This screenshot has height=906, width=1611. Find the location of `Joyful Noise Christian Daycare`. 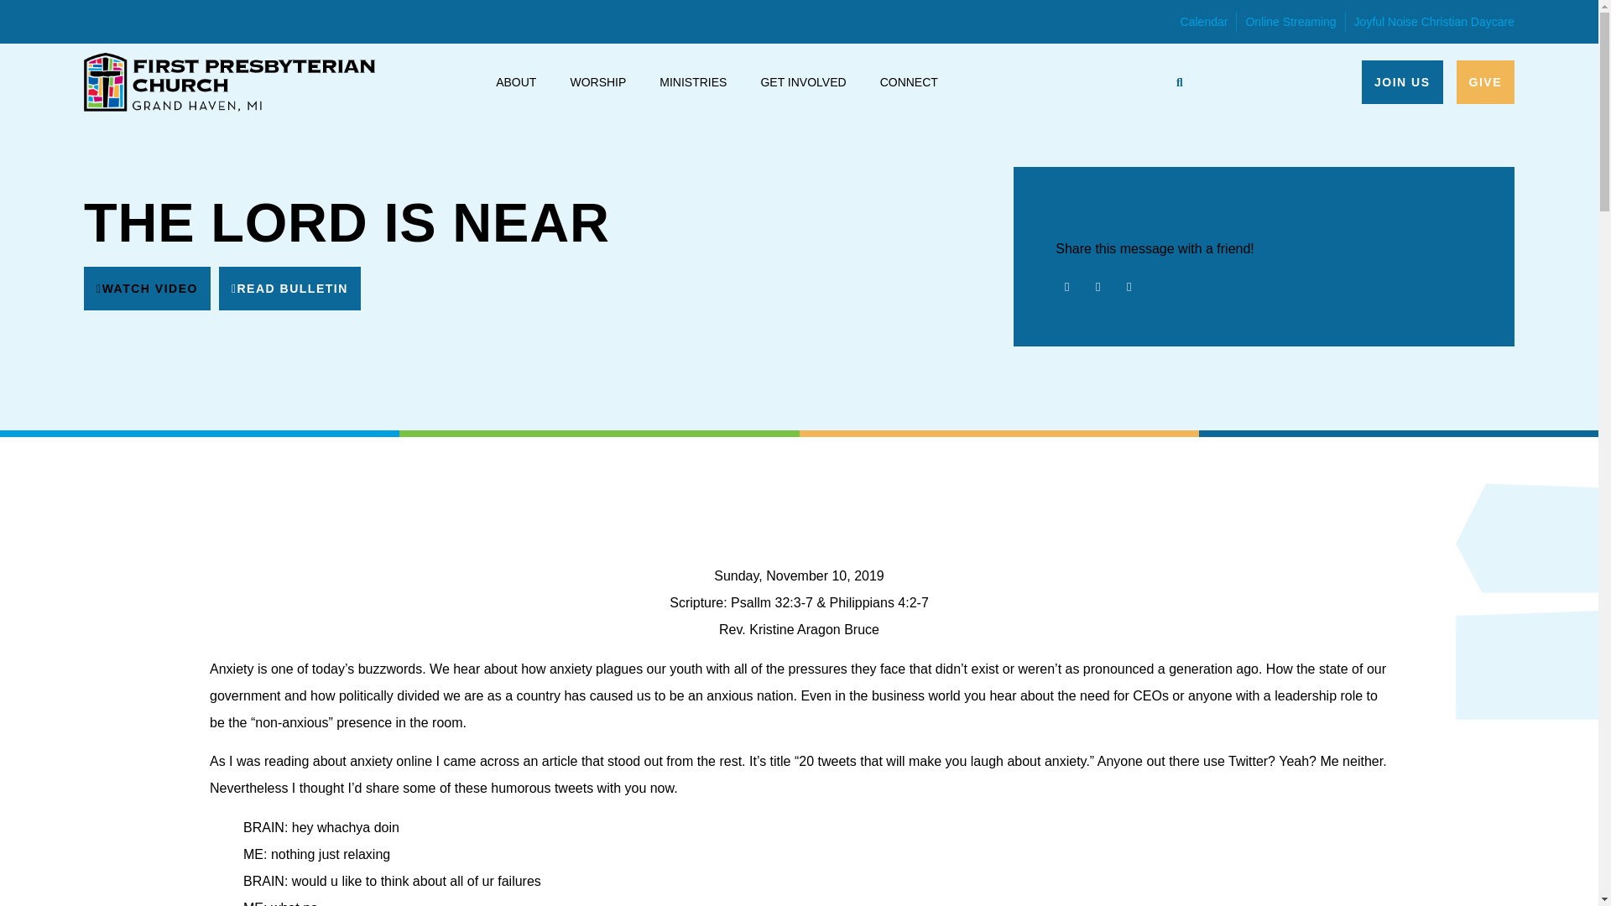

Joyful Noise Christian Daycare is located at coordinates (1434, 22).